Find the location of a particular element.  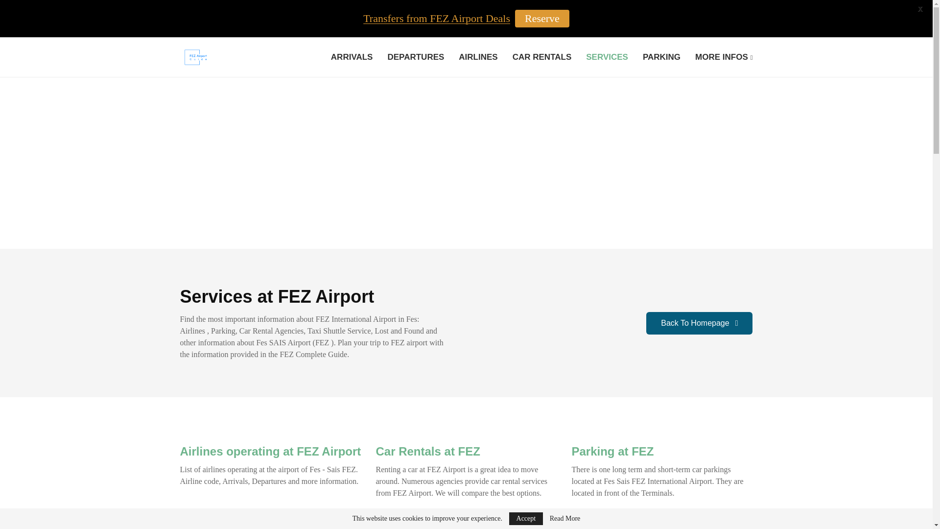

SERVICES is located at coordinates (607, 57).